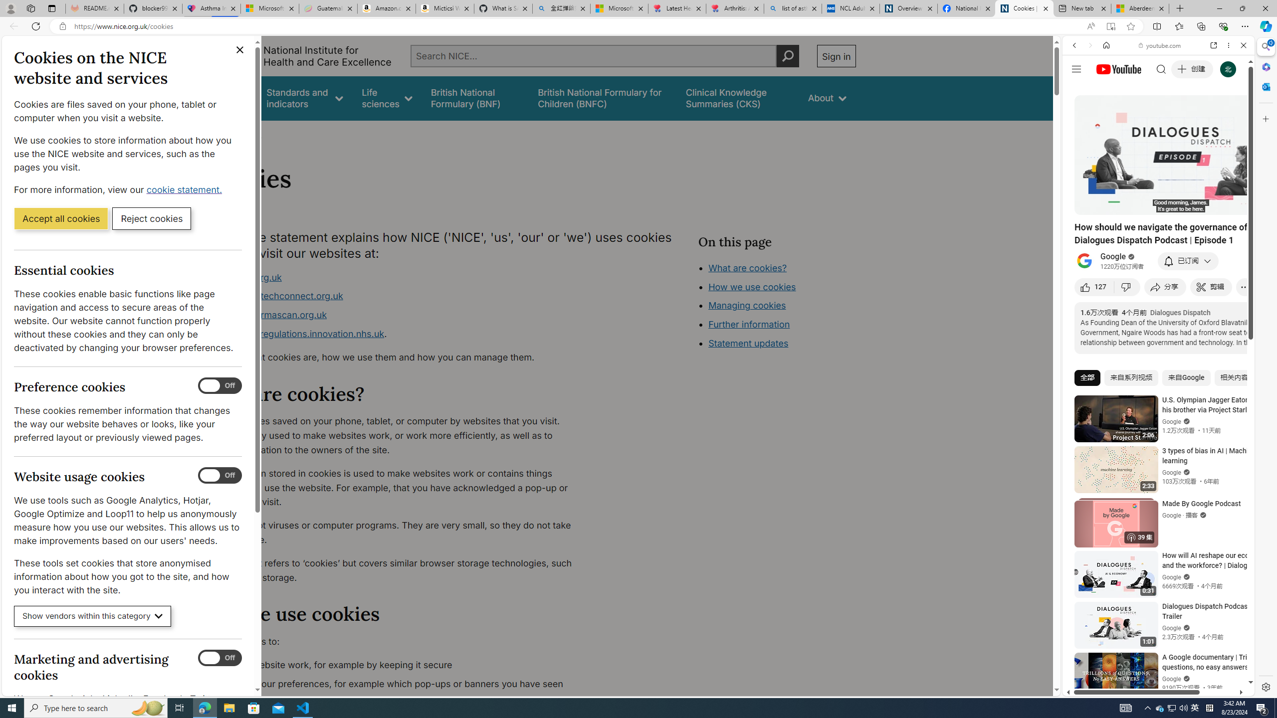 The width and height of the screenshot is (1277, 718). What do you see at coordinates (1266, 367) in the screenshot?
I see `Side bar` at bounding box center [1266, 367].